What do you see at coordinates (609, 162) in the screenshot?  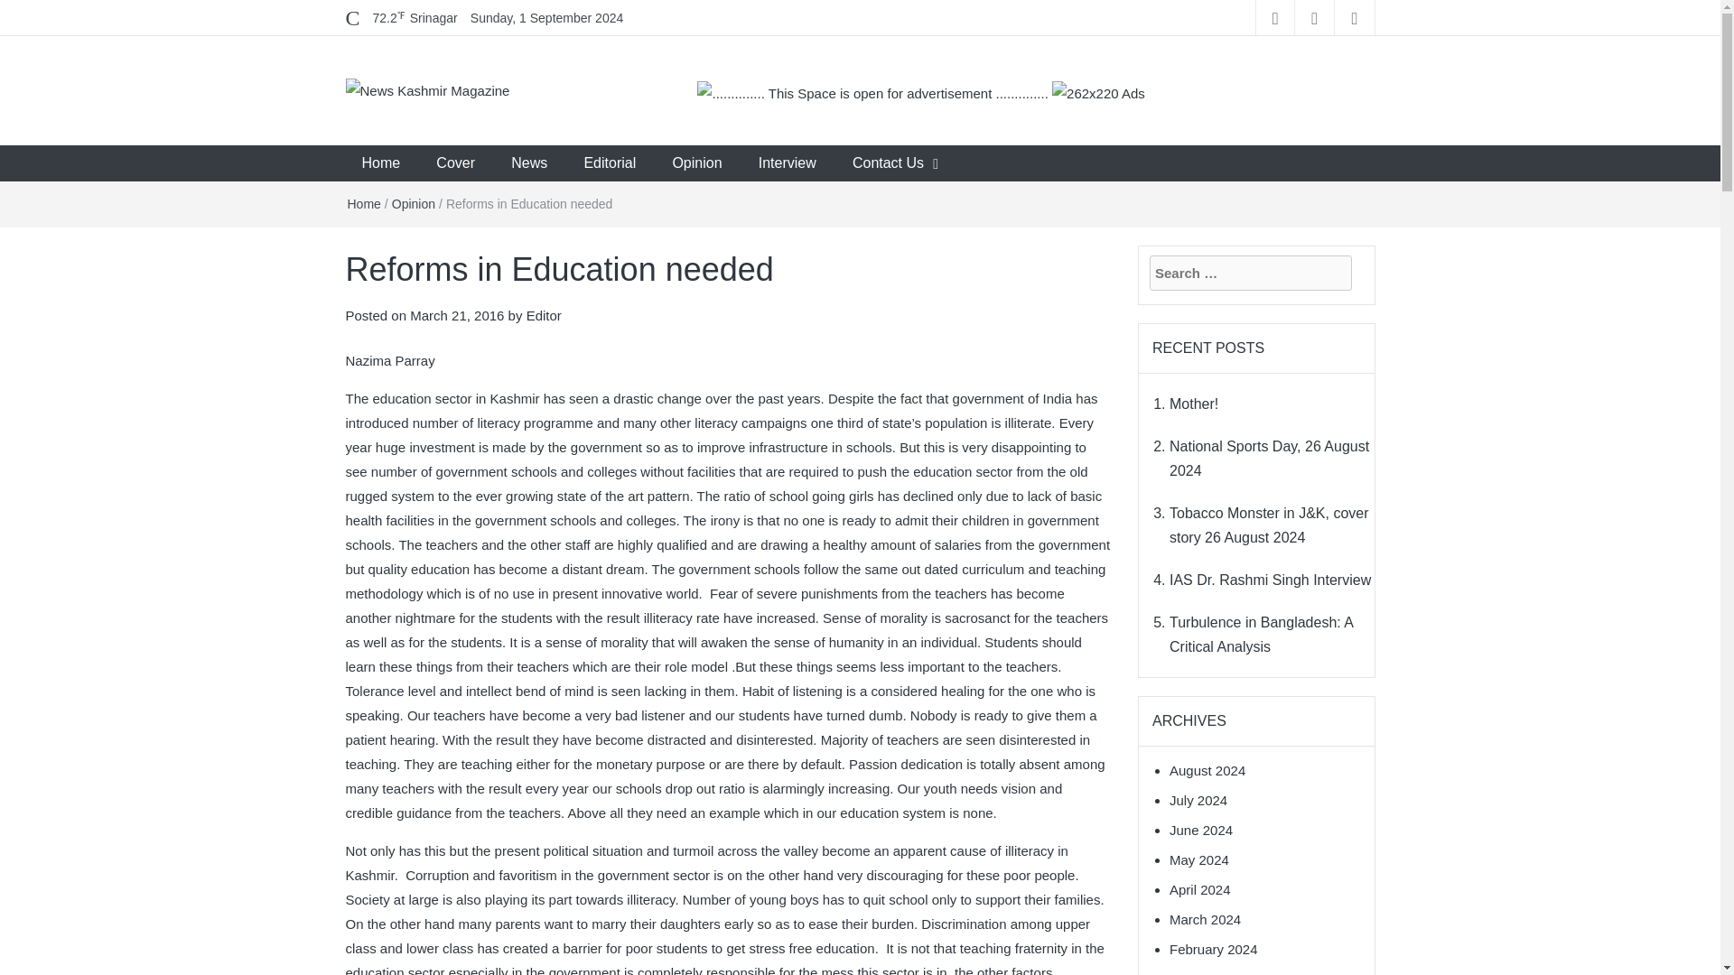 I see `Editorial` at bounding box center [609, 162].